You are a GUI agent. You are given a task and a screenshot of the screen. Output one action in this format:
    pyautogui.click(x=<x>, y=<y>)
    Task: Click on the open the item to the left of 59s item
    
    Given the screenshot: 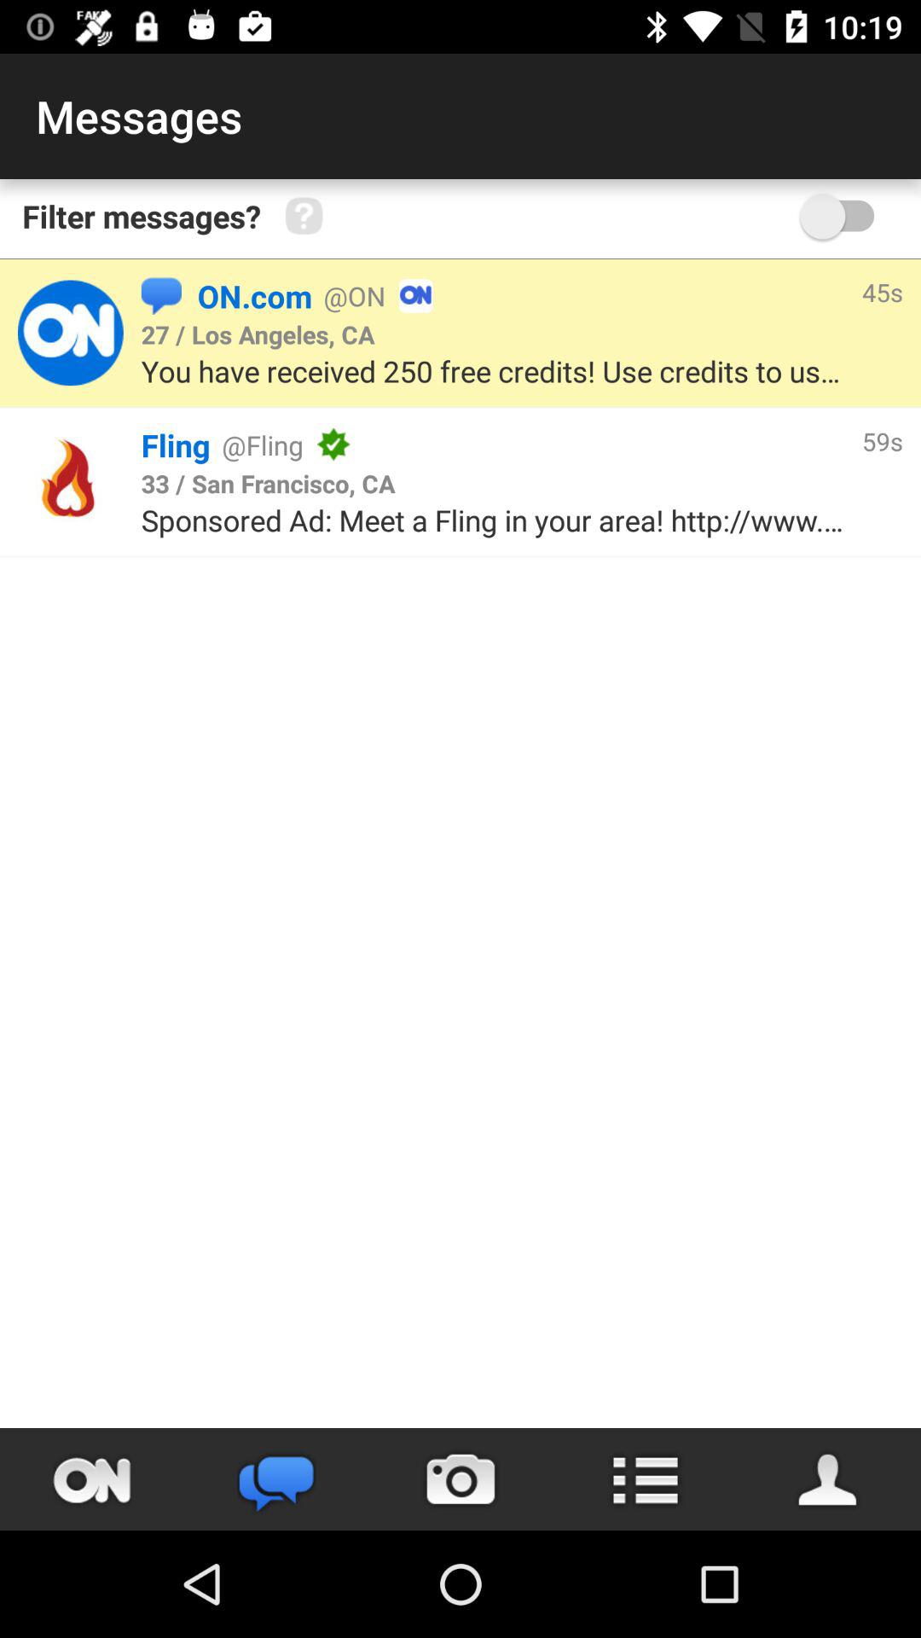 What is the action you would take?
    pyautogui.click(x=597, y=444)
    